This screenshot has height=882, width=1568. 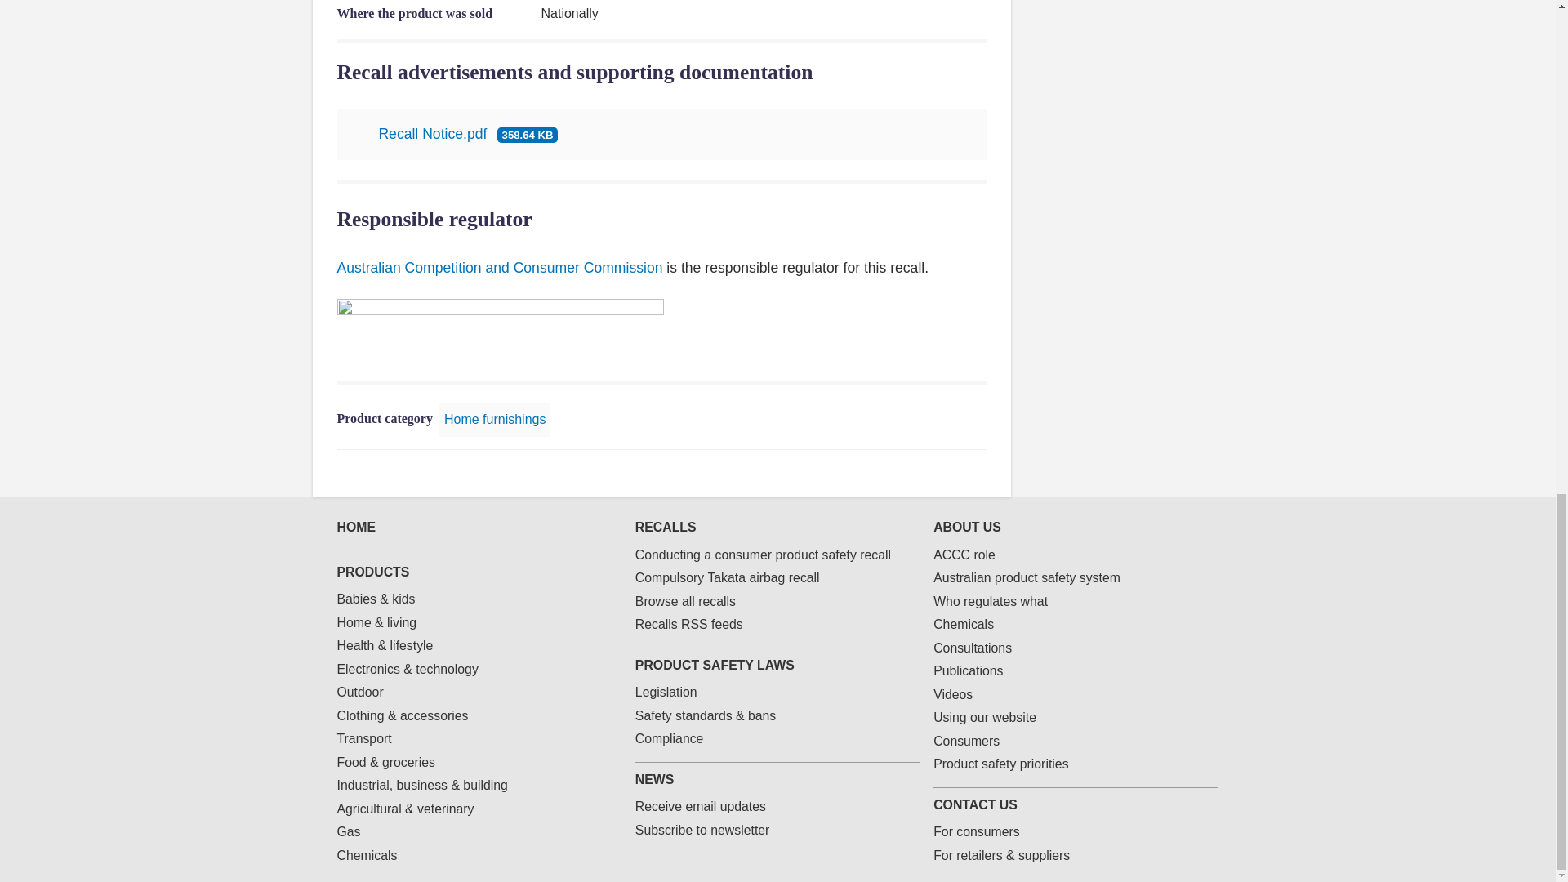 What do you see at coordinates (898, 474) in the screenshot?
I see `Share on Twitter` at bounding box center [898, 474].